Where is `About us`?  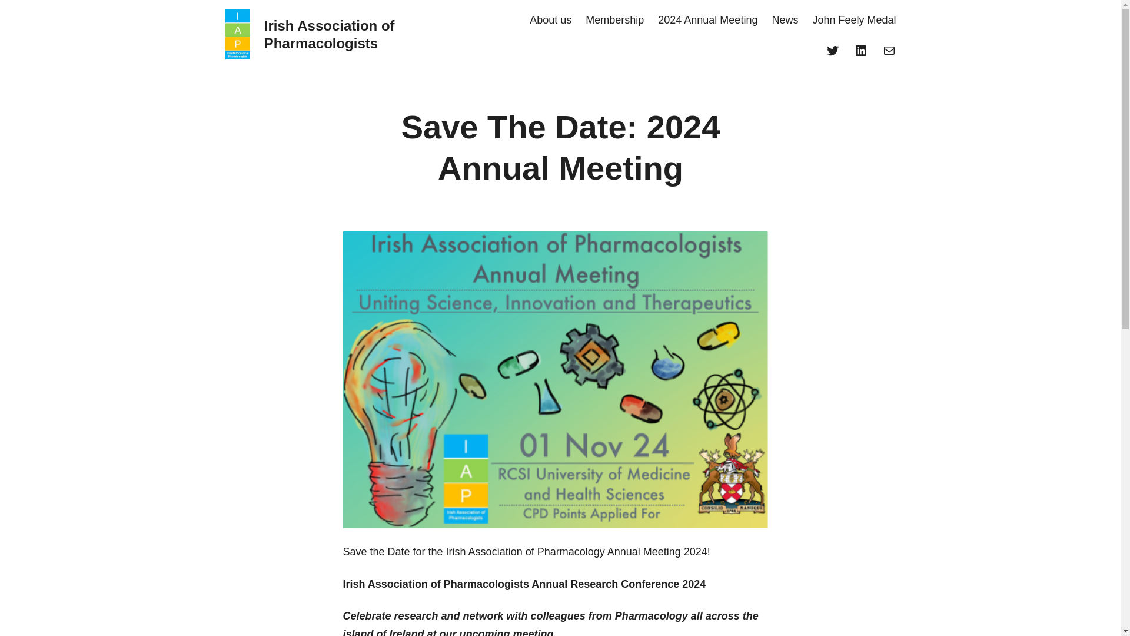
About us is located at coordinates (551, 20).